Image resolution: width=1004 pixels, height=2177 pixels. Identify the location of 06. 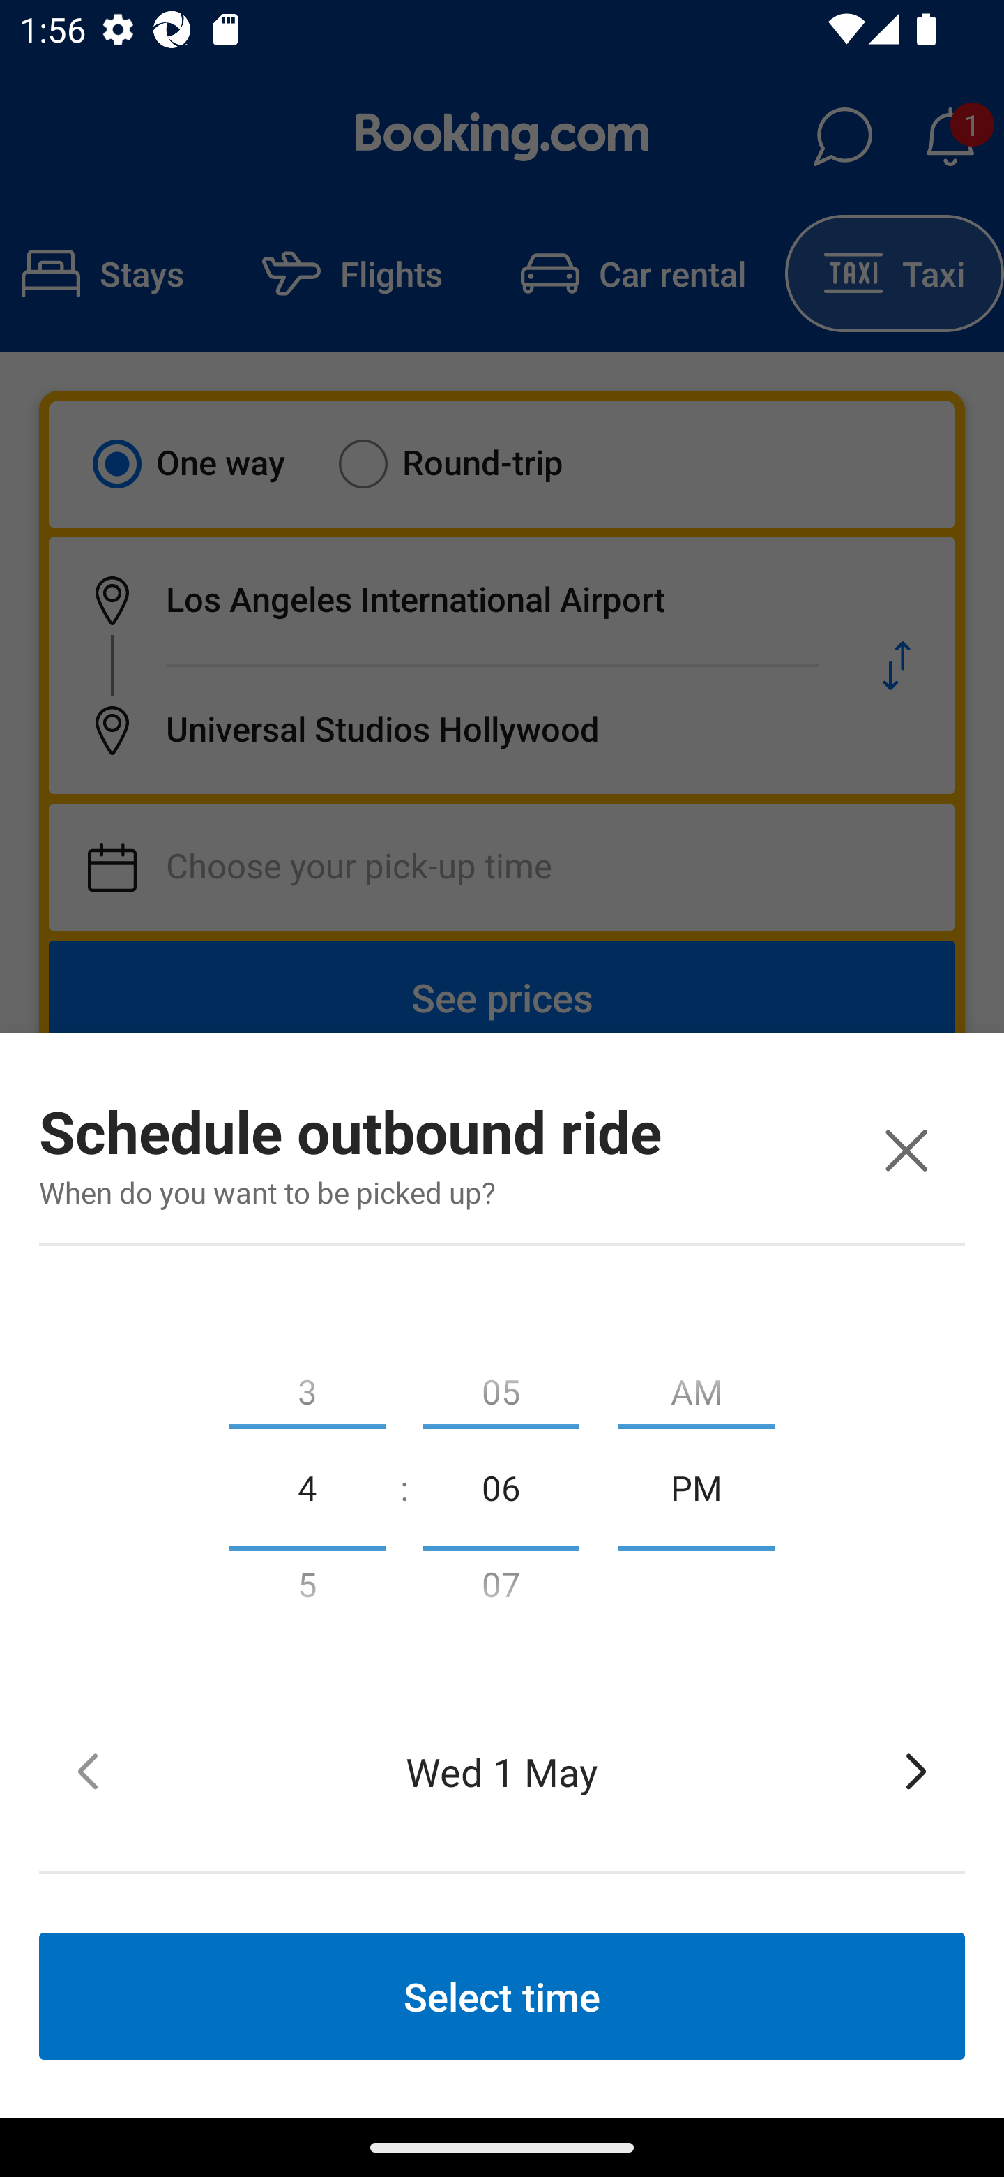
(501, 1486).